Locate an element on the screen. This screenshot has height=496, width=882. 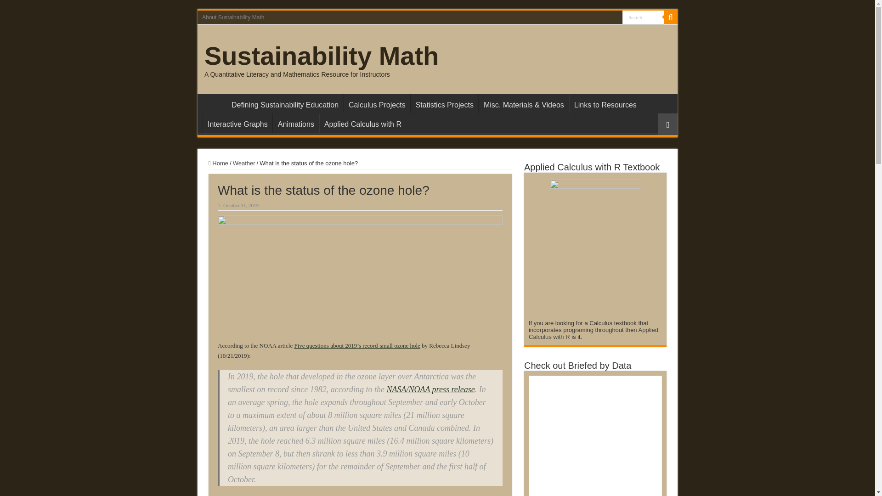
Home is located at coordinates (214, 104).